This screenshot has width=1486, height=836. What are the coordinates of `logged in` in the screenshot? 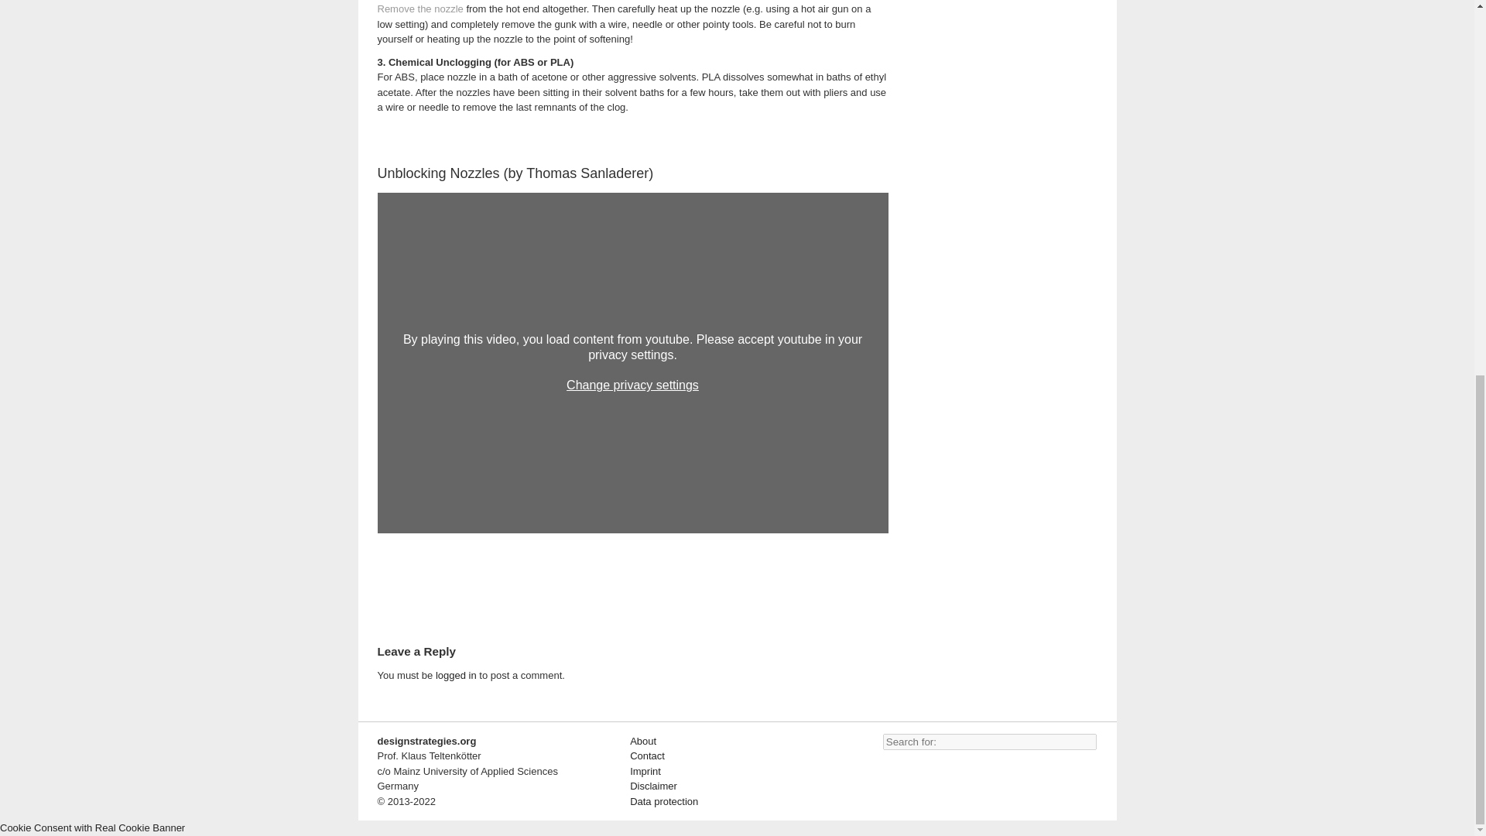 It's located at (456, 675).